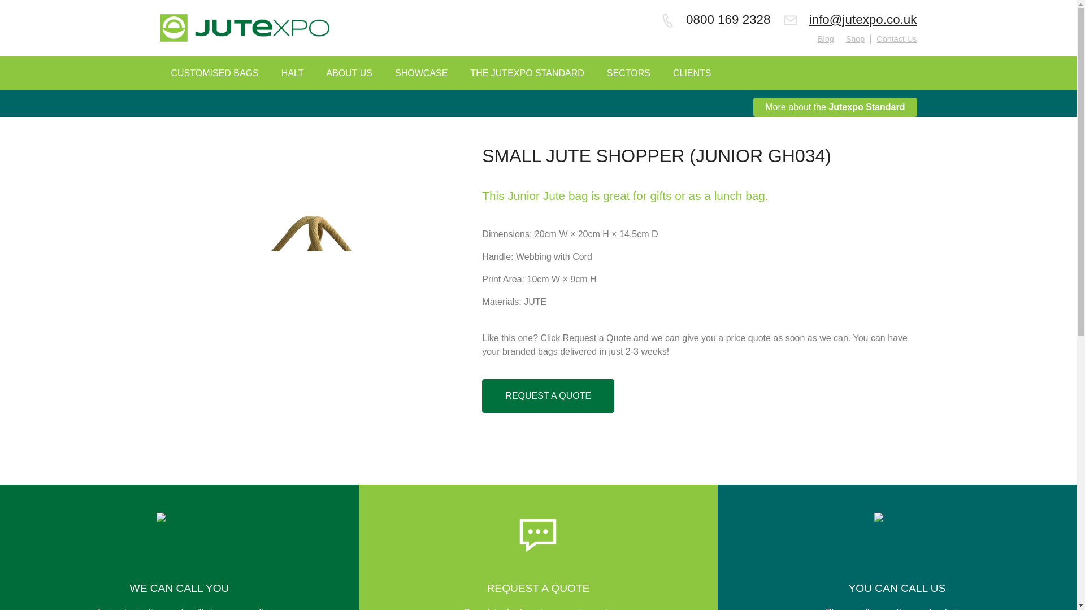 The width and height of the screenshot is (1085, 610). Describe the element at coordinates (896, 38) in the screenshot. I see `Contact Us` at that location.